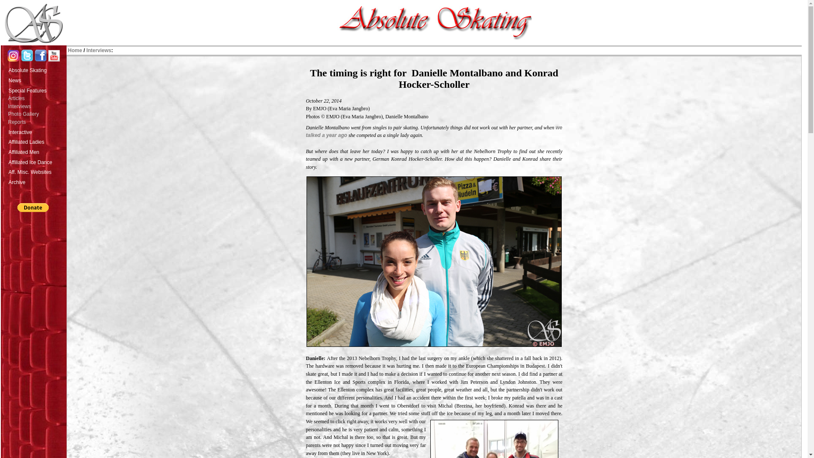  I want to click on Photo Gallery, so click(37, 114).